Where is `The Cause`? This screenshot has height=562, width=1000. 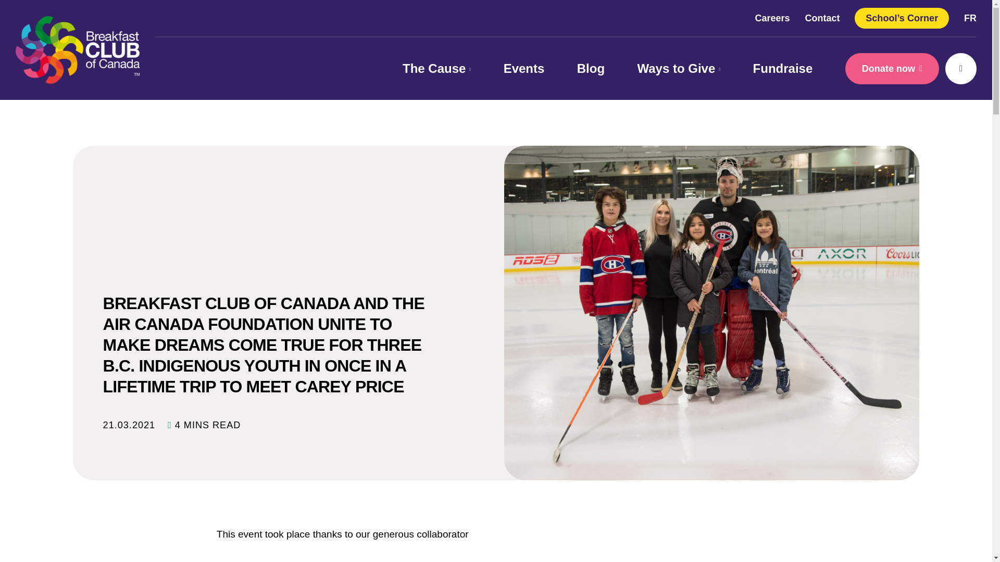
The Cause is located at coordinates (436, 69).